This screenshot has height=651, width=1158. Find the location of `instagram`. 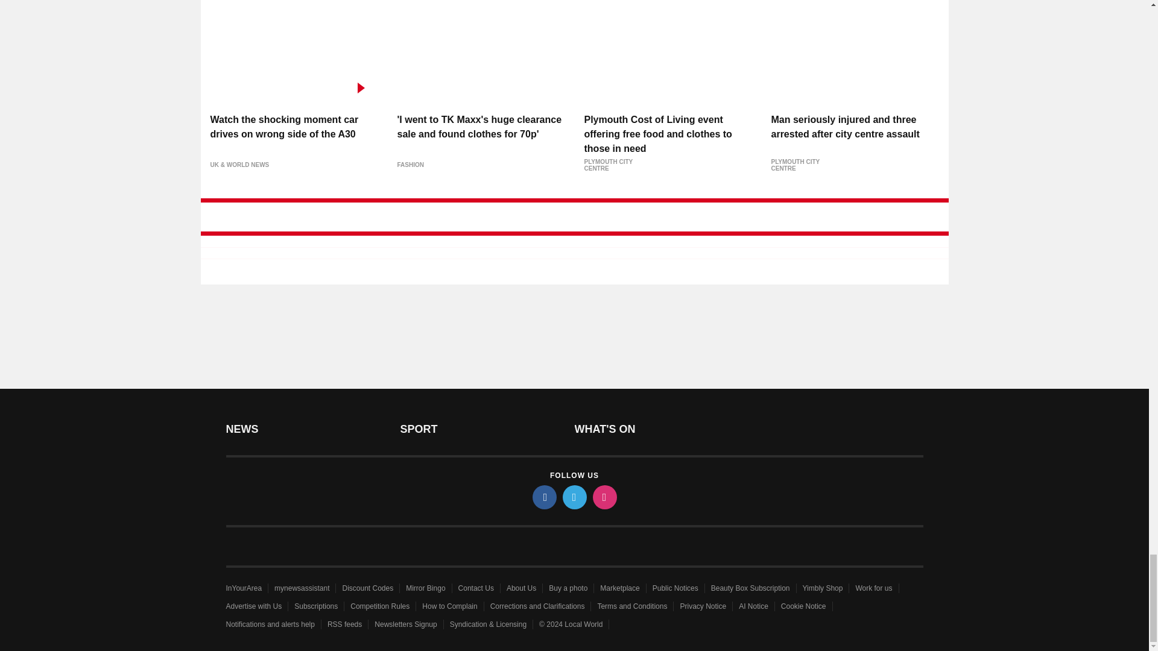

instagram is located at coordinates (604, 497).